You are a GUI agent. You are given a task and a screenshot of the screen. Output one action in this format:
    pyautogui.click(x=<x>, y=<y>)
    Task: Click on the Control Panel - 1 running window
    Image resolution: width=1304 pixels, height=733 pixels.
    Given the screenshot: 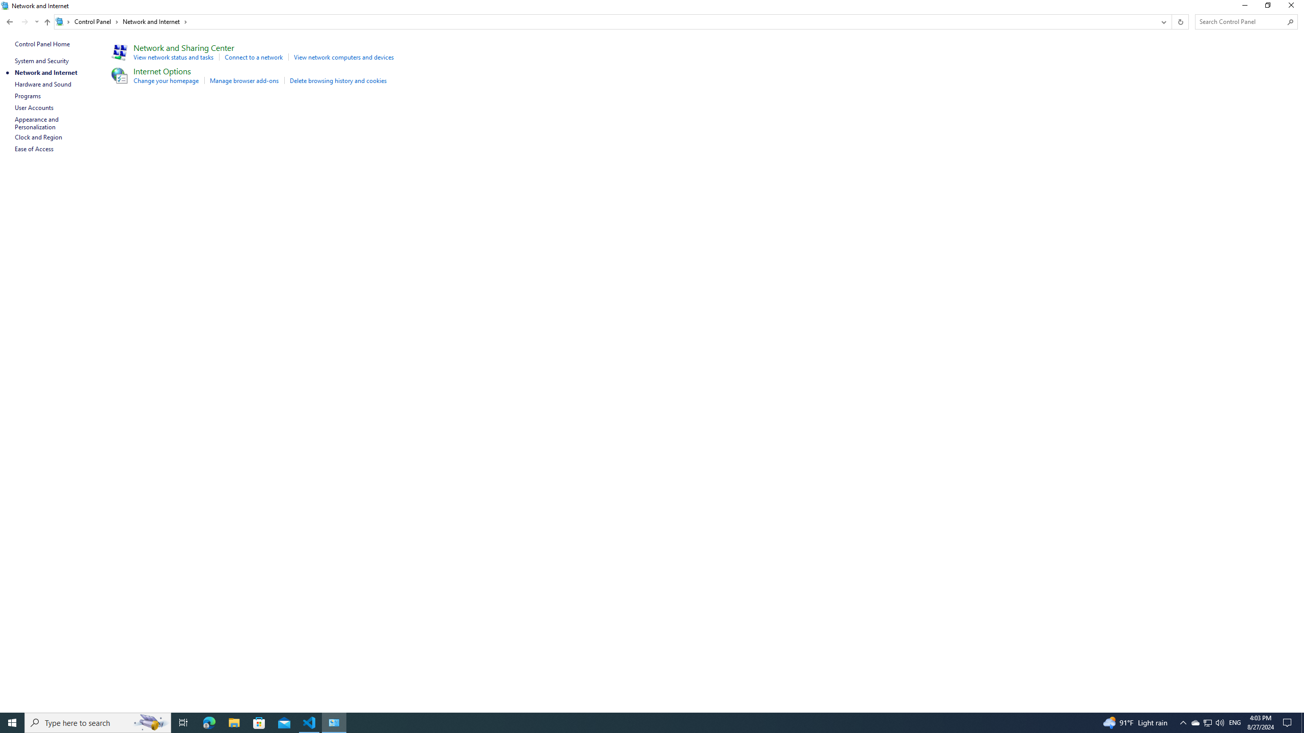 What is the action you would take?
    pyautogui.click(x=334, y=723)
    